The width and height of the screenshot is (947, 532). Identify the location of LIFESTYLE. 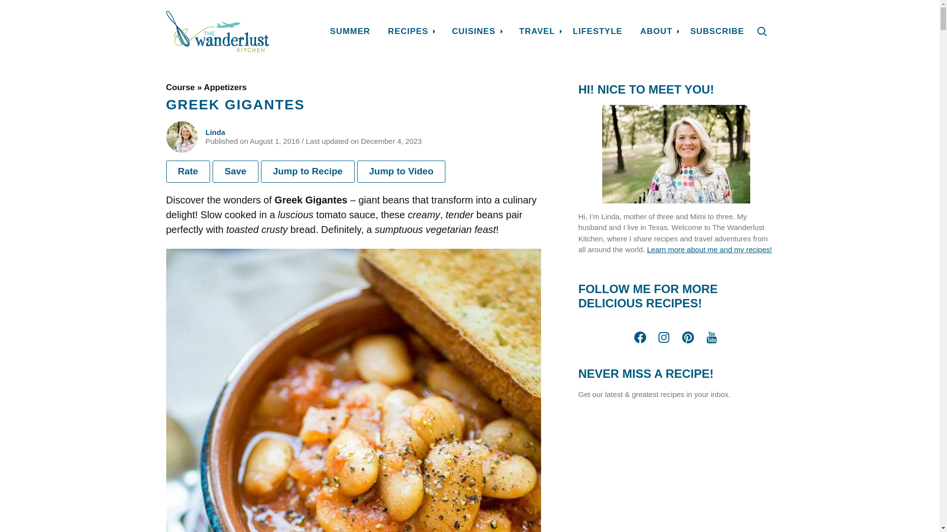
(597, 31).